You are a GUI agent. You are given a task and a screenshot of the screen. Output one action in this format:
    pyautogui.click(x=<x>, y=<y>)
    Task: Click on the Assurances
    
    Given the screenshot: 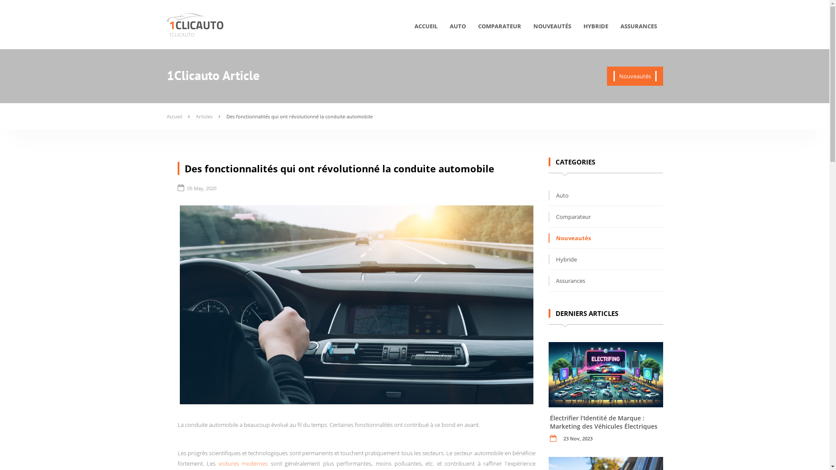 What is the action you would take?
    pyautogui.click(x=567, y=281)
    